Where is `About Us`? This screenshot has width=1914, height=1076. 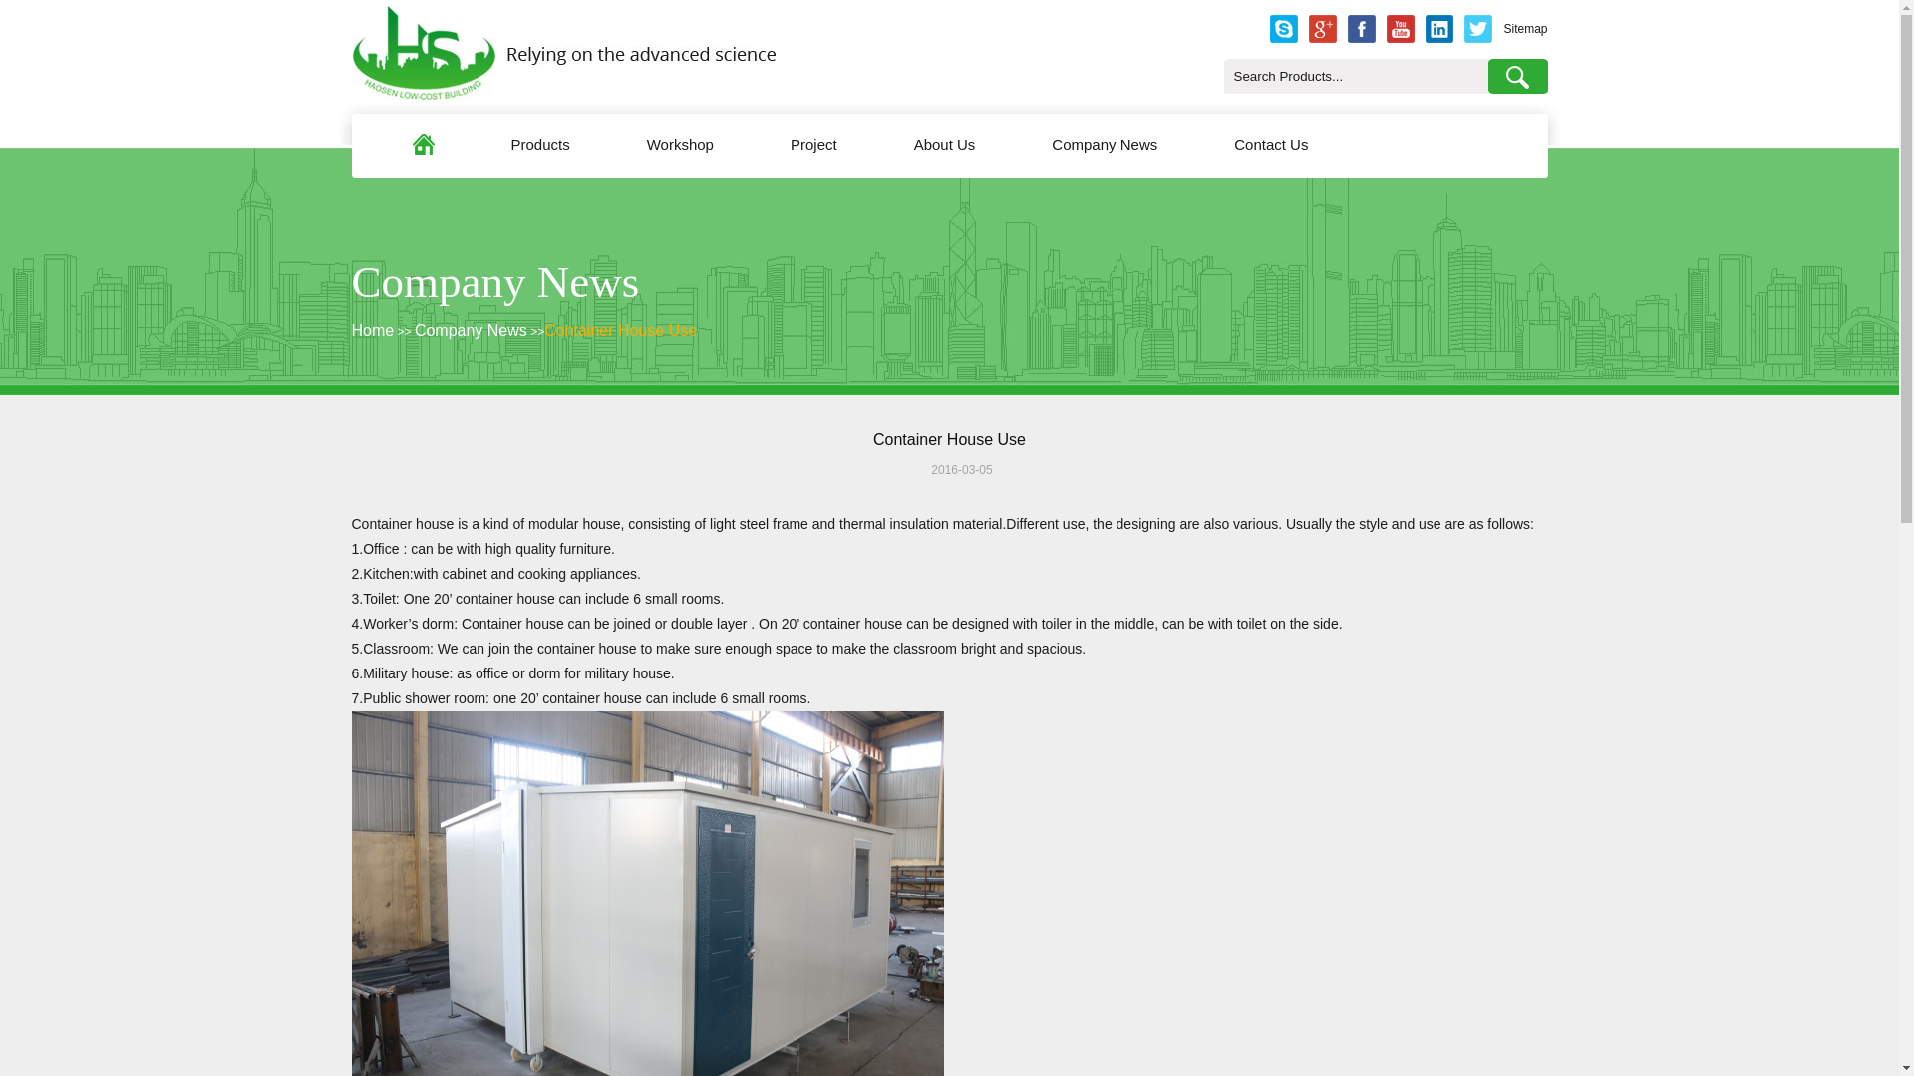 About Us is located at coordinates (945, 141).